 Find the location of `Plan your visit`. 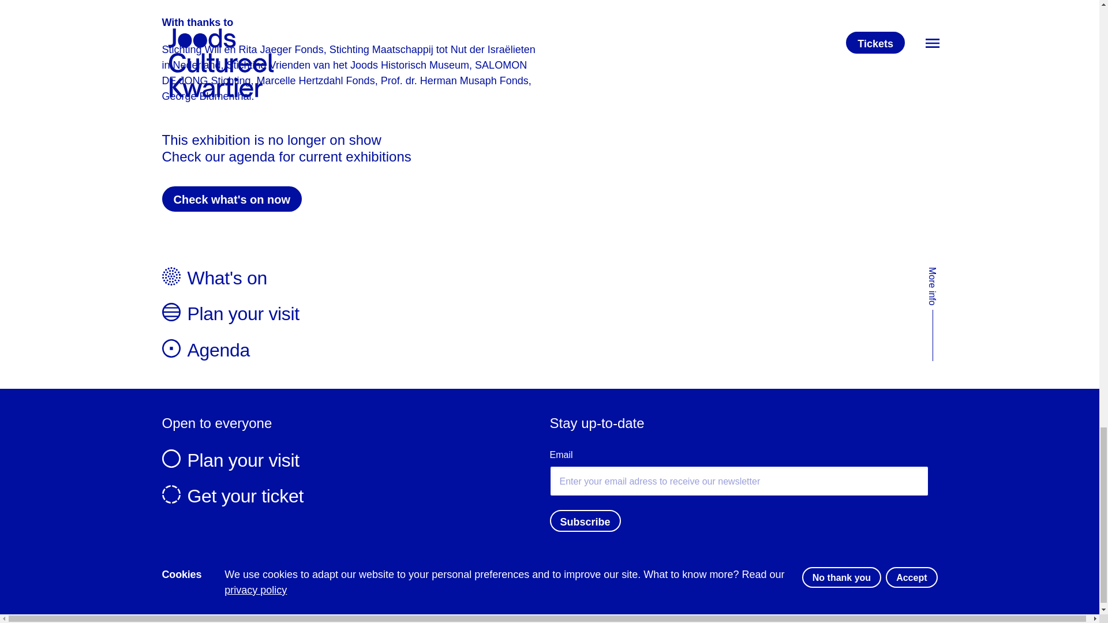

Plan your visit is located at coordinates (545, 313).